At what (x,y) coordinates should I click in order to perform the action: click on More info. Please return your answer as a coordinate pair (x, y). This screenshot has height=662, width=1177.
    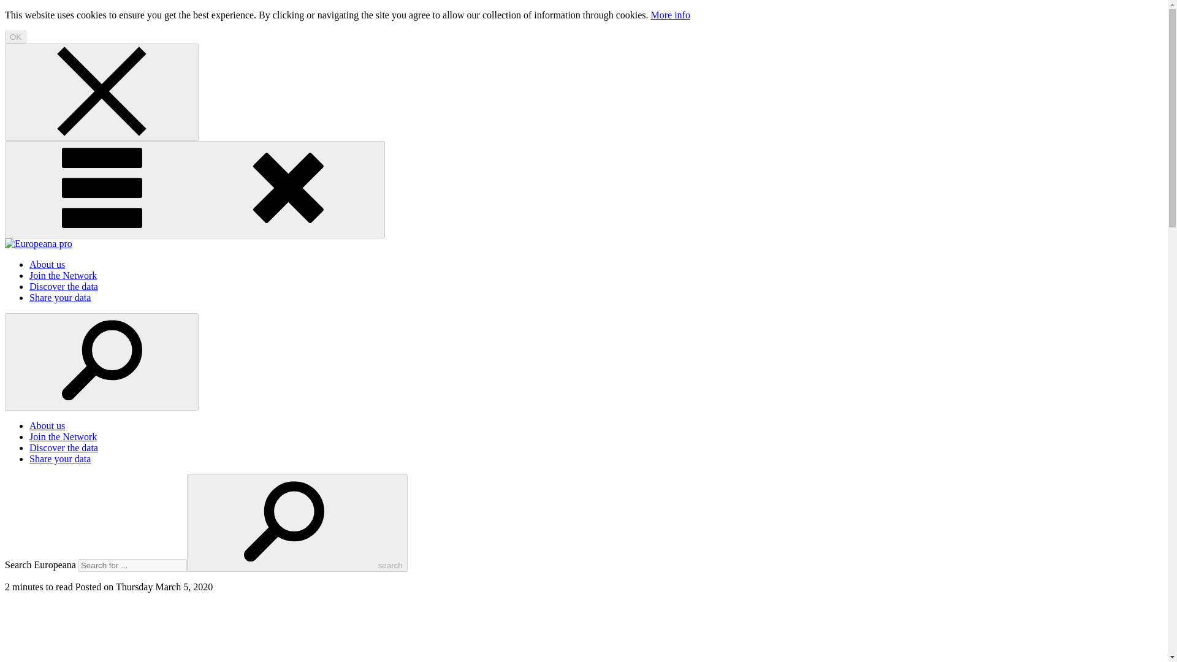
    Looking at the image, I should click on (670, 15).